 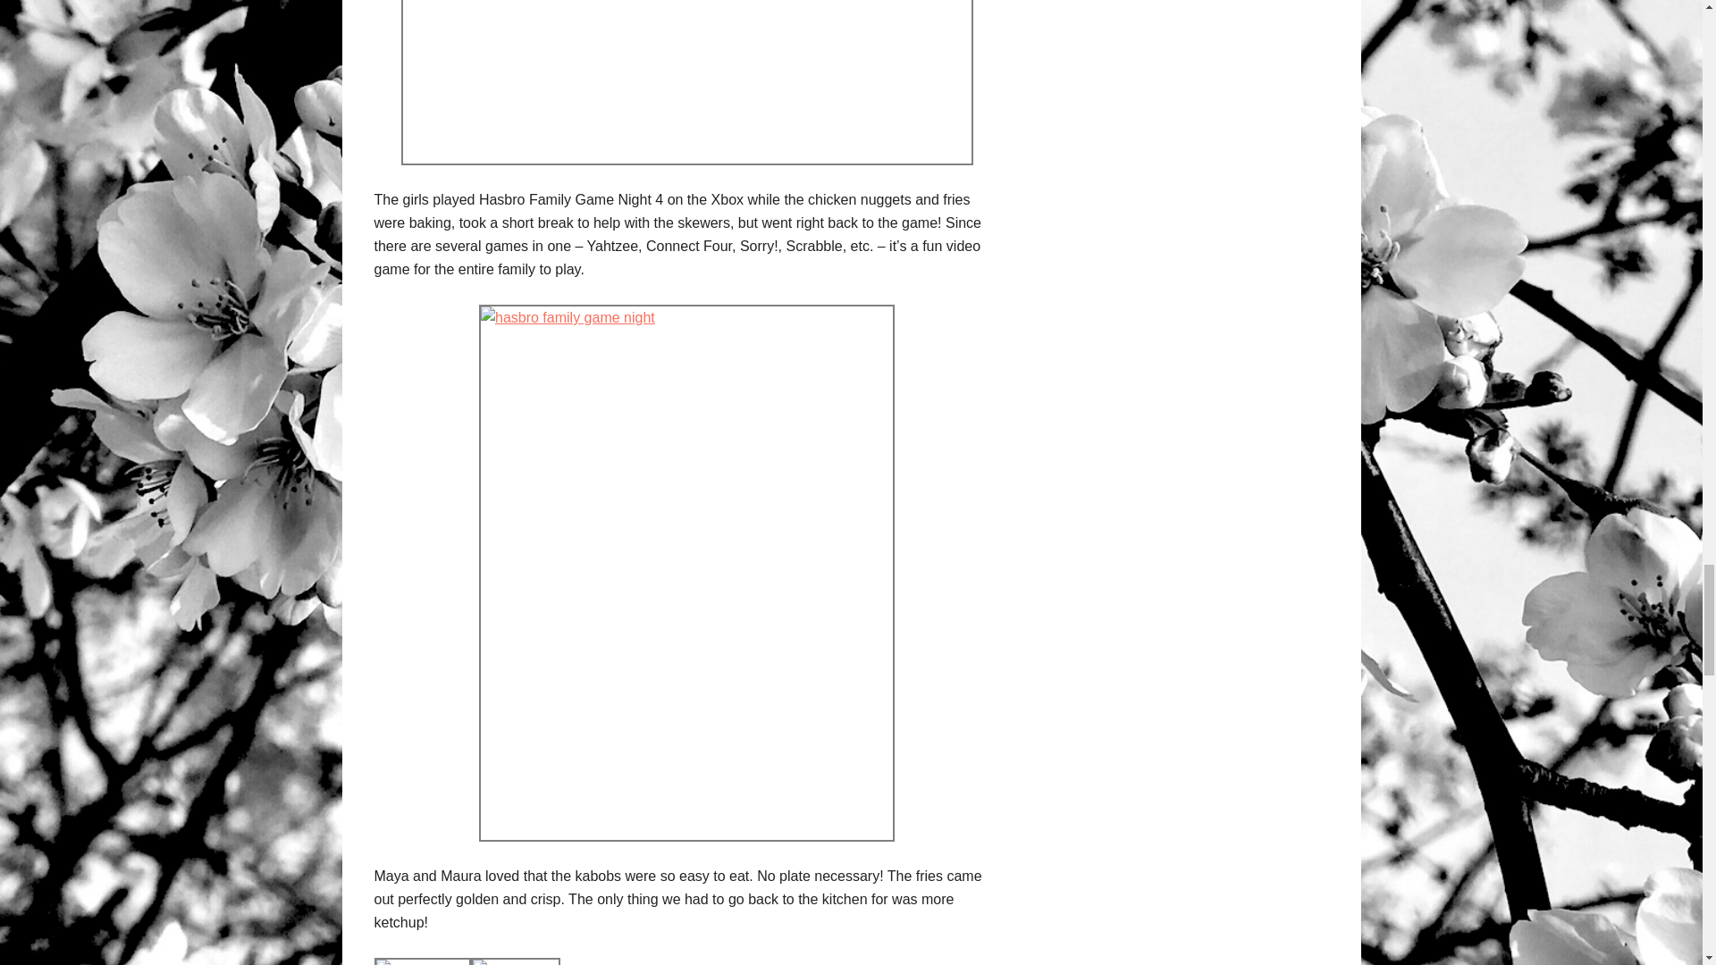 I want to click on game night by MrsMarianaP, on Flickr, so click(x=515, y=963).